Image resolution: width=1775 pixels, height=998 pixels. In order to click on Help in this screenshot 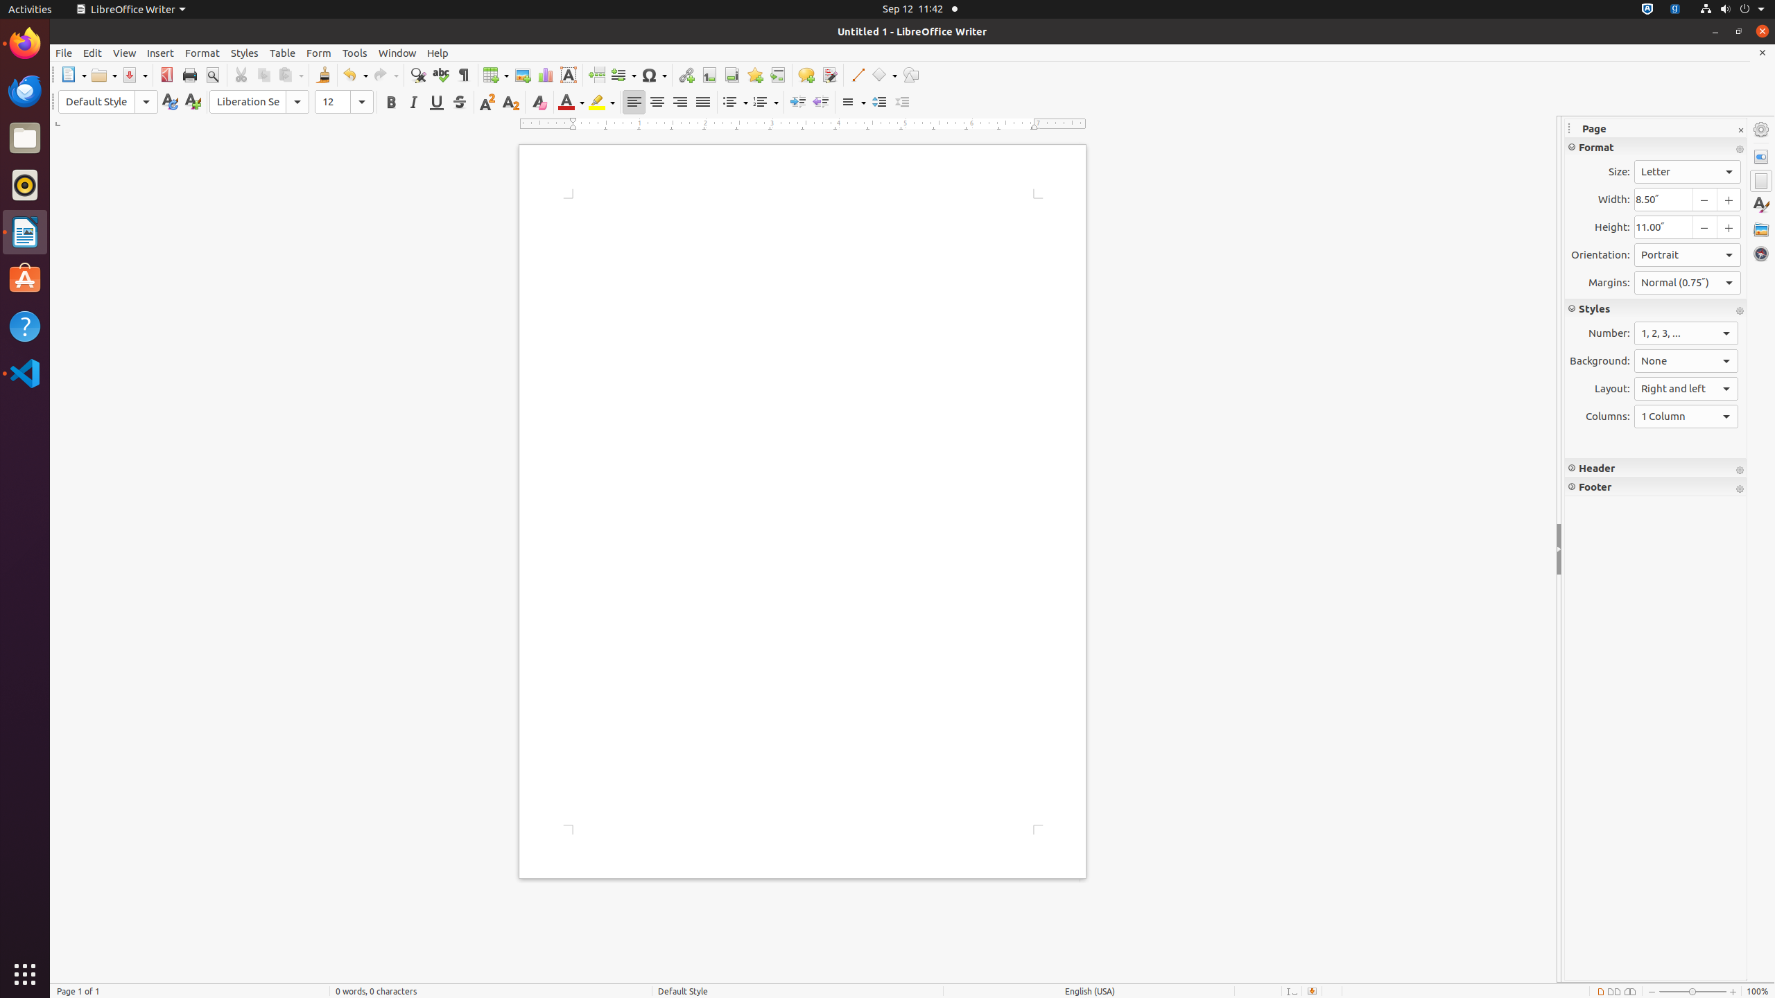, I will do `click(25, 326)`.